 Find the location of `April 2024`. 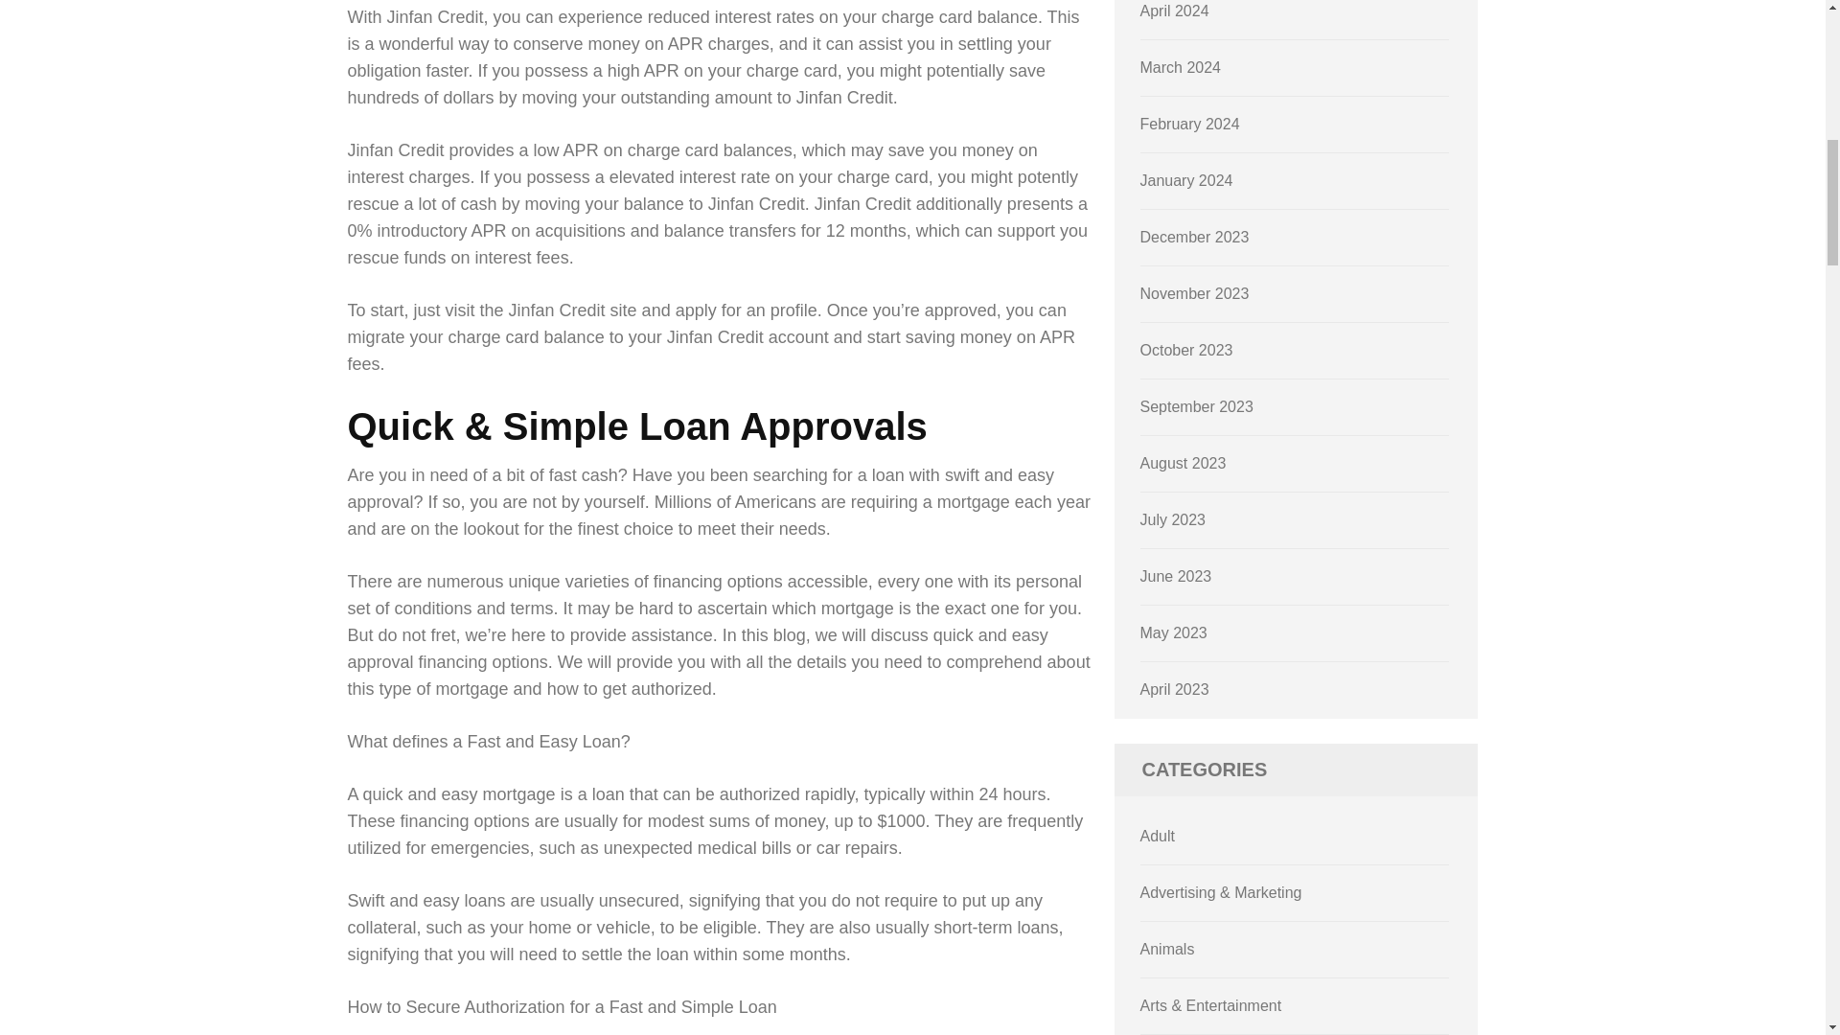

April 2024 is located at coordinates (1175, 11).